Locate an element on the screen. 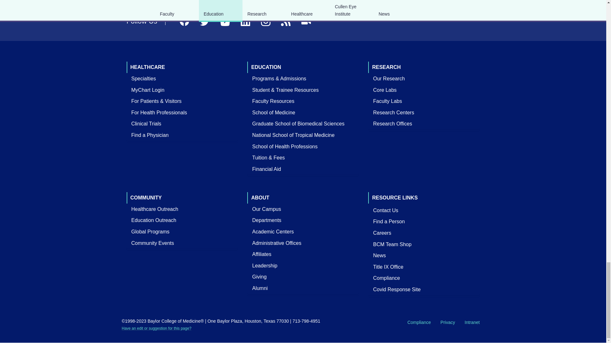  Compliance is located at coordinates (386, 278).